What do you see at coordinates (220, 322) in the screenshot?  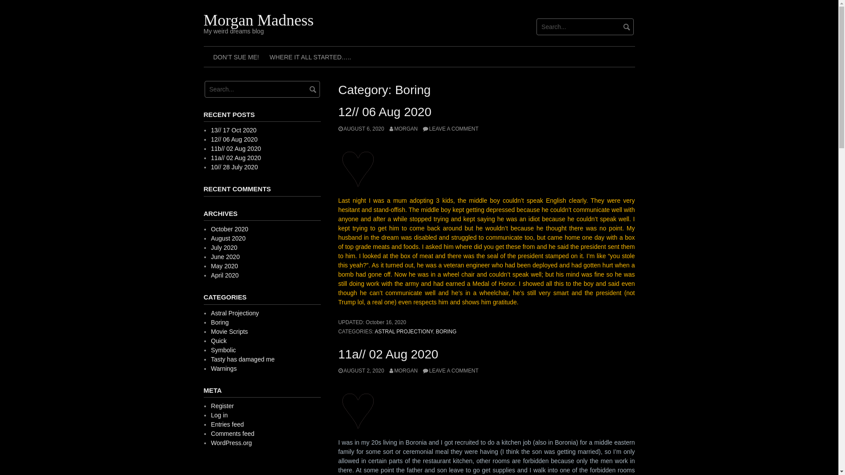 I see `Boring` at bounding box center [220, 322].